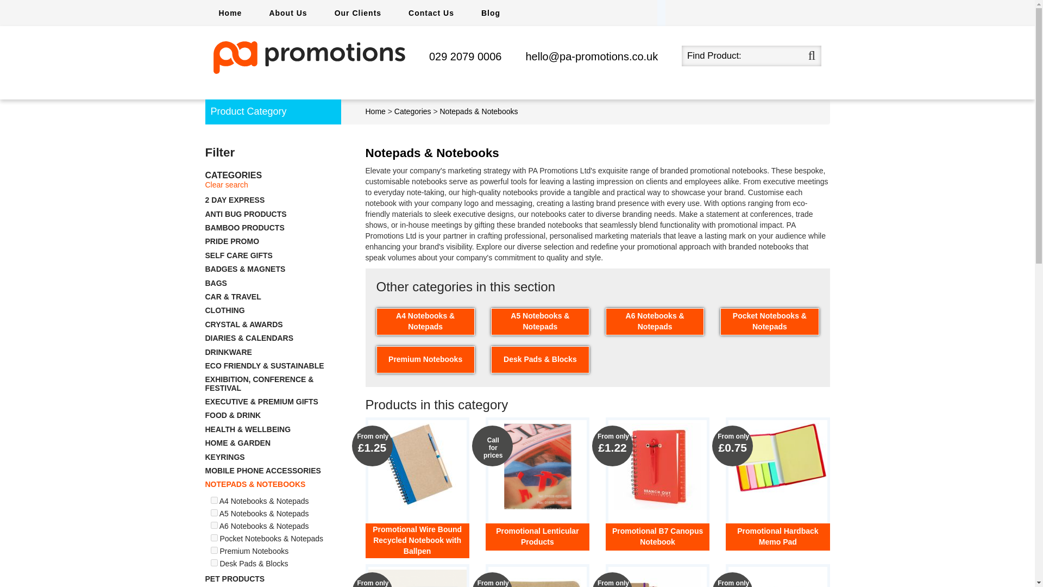 The height and width of the screenshot is (587, 1043). I want to click on 298, so click(214, 513).